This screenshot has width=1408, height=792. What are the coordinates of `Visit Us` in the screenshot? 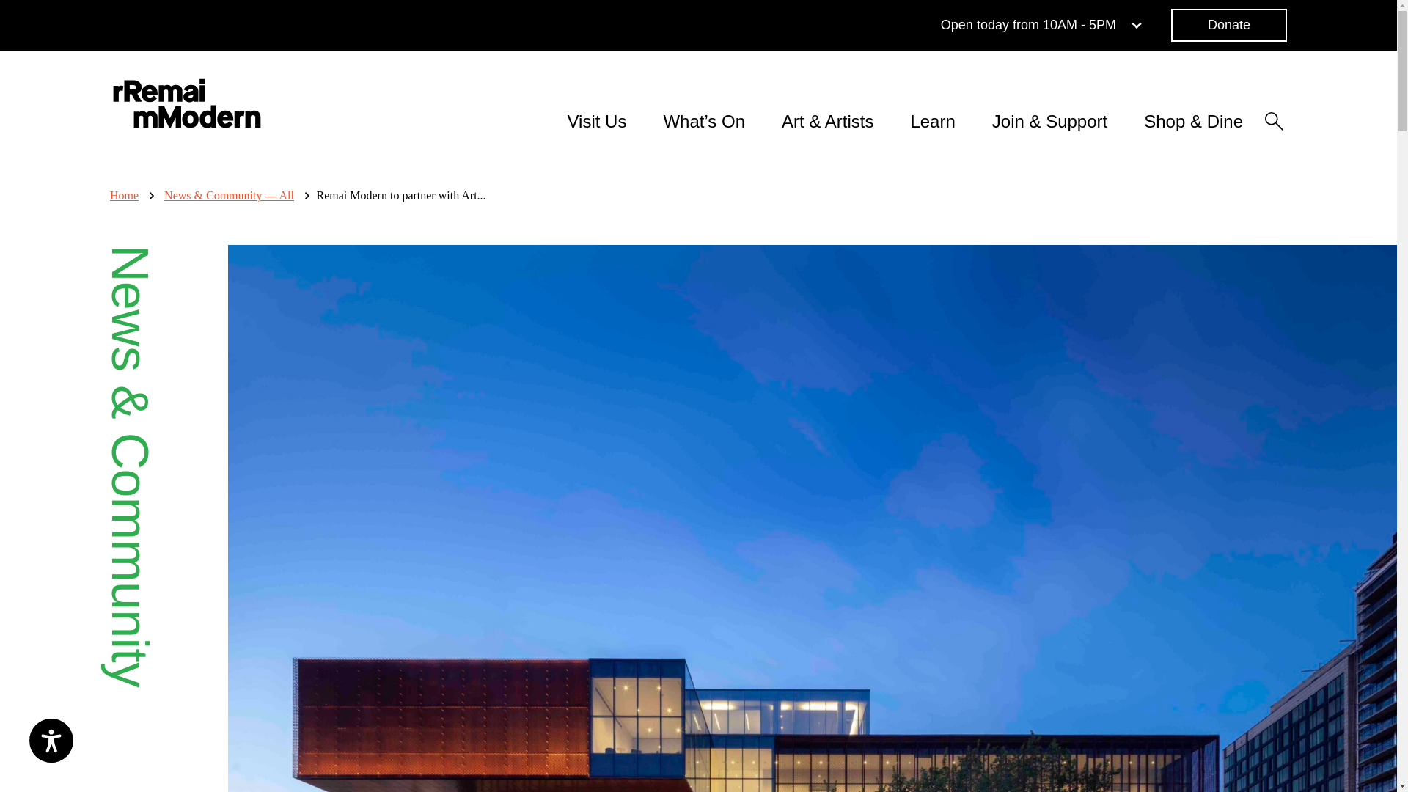 It's located at (597, 121).